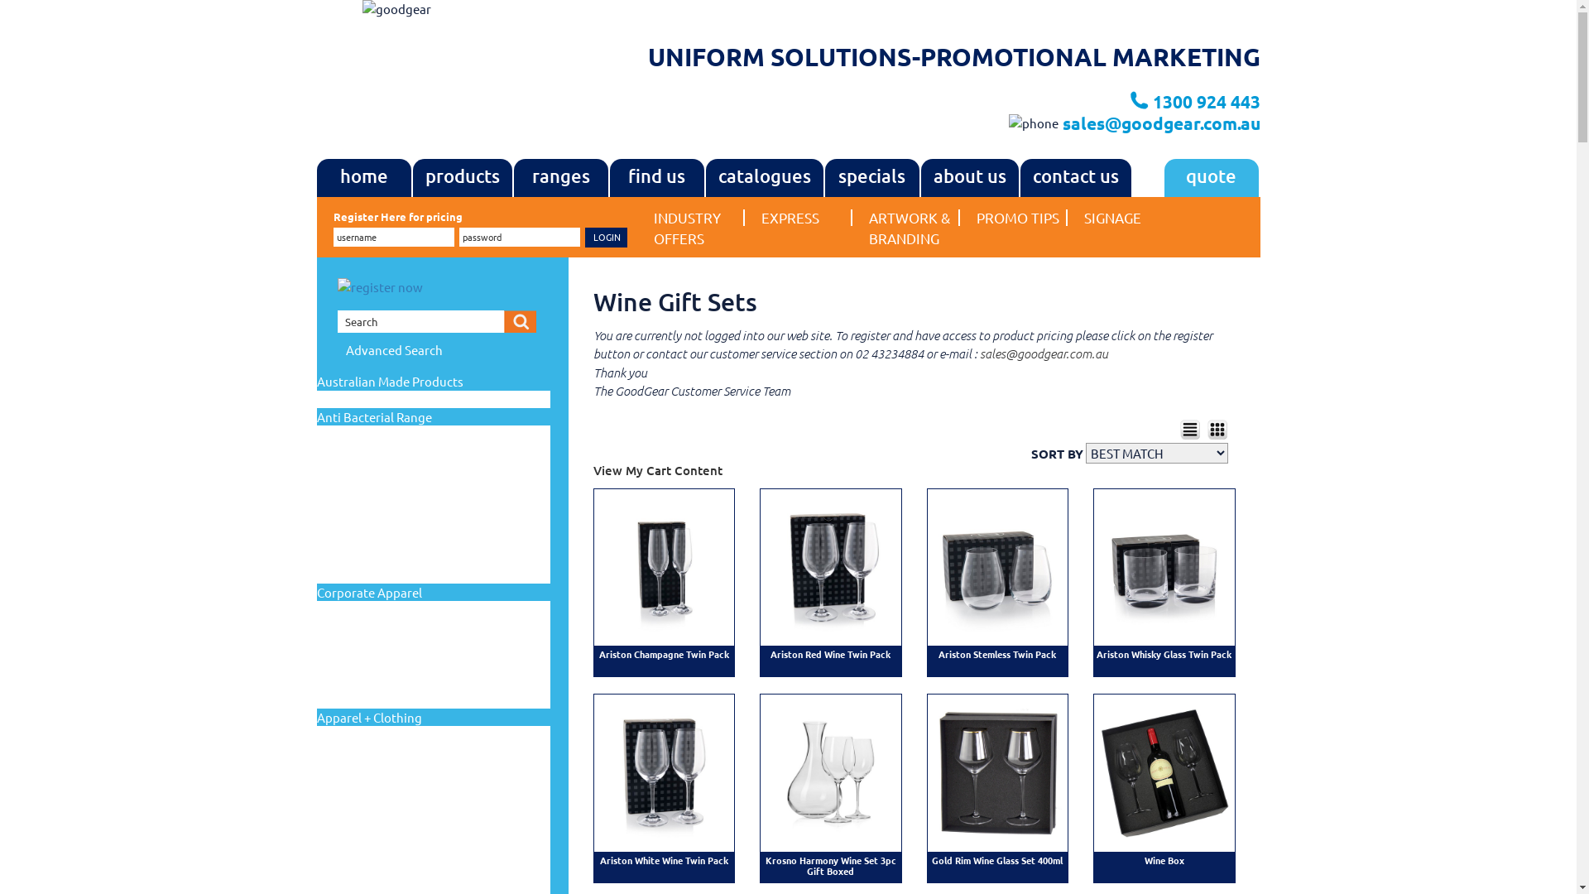 The height and width of the screenshot is (894, 1589). What do you see at coordinates (831, 567) in the screenshot?
I see `Ariston Red Wine Twin Pack (4735530TP_PPI)` at bounding box center [831, 567].